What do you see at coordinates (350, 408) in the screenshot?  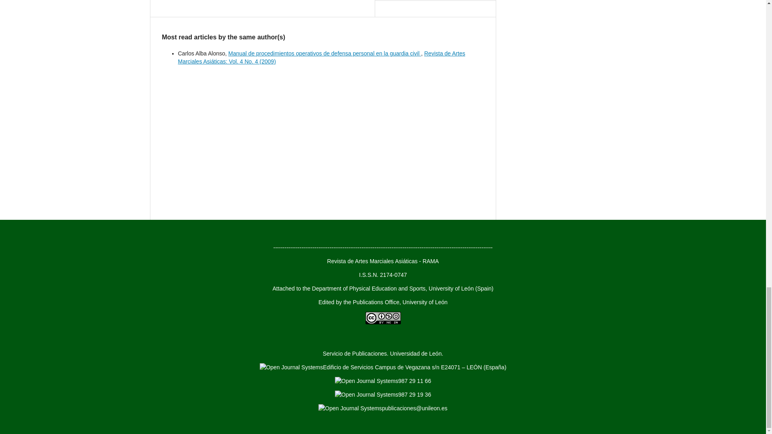 I see `Open Journal Systems` at bounding box center [350, 408].